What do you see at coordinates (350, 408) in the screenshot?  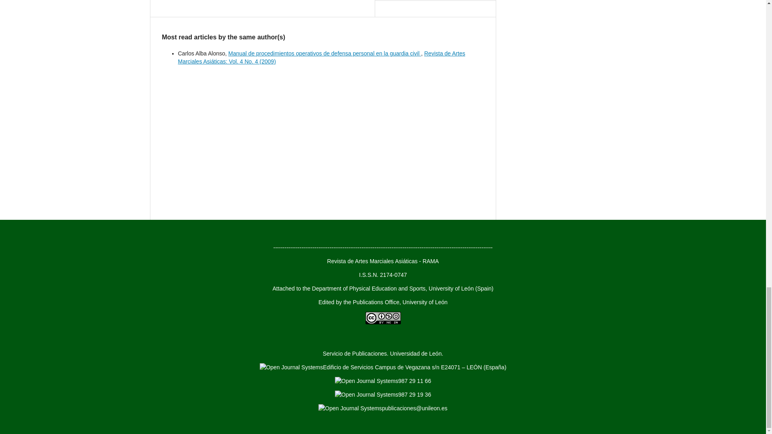 I see `Open Journal Systems` at bounding box center [350, 408].